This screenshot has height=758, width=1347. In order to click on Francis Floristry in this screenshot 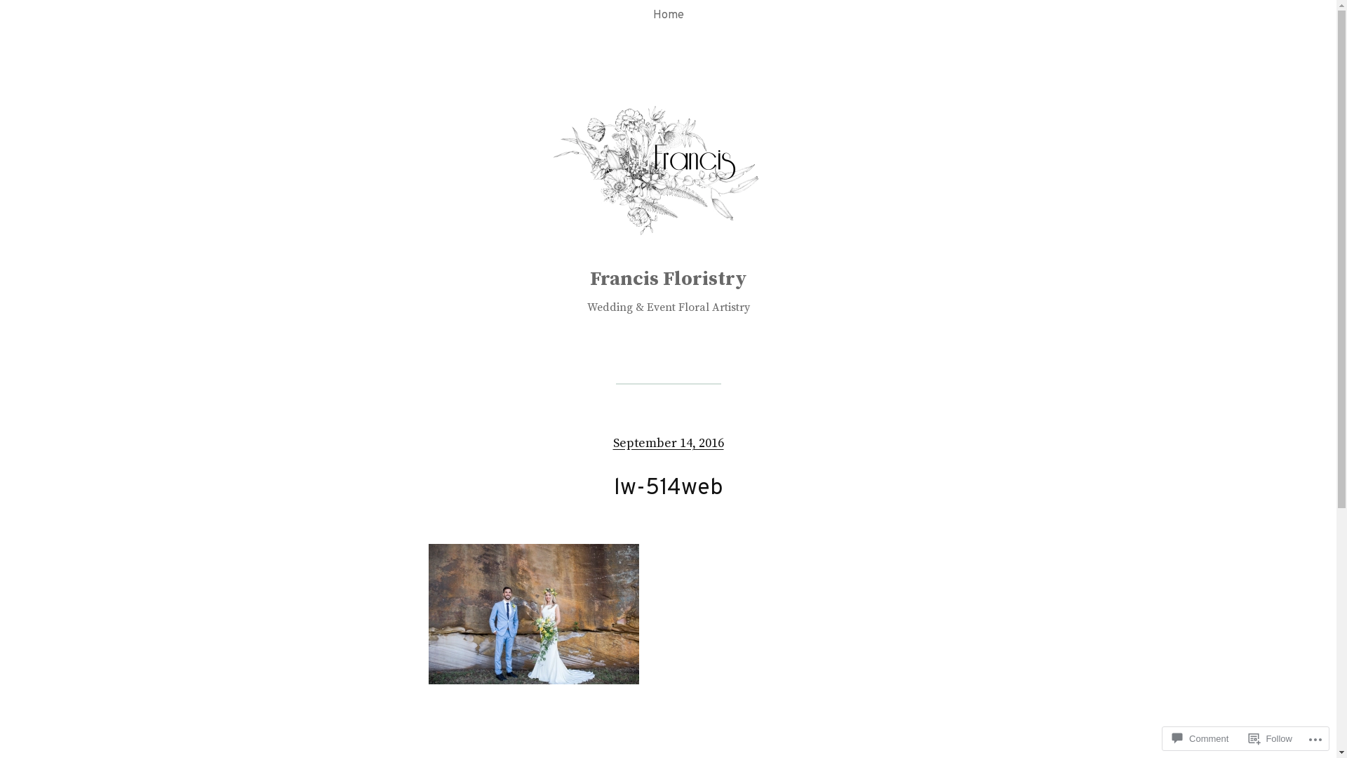, I will do `click(668, 279)`.